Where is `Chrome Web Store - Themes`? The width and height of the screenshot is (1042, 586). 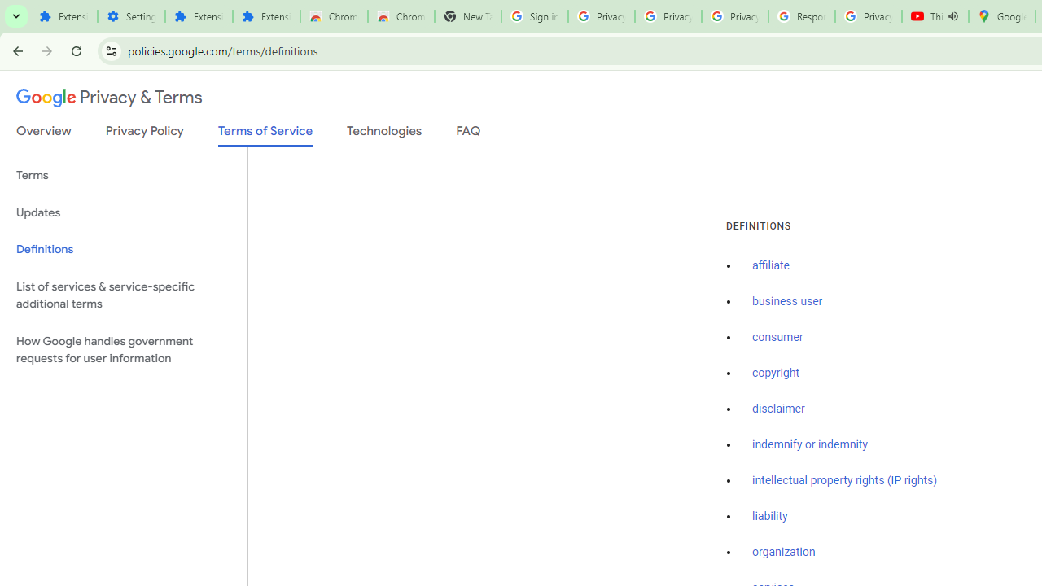
Chrome Web Store - Themes is located at coordinates (401, 16).